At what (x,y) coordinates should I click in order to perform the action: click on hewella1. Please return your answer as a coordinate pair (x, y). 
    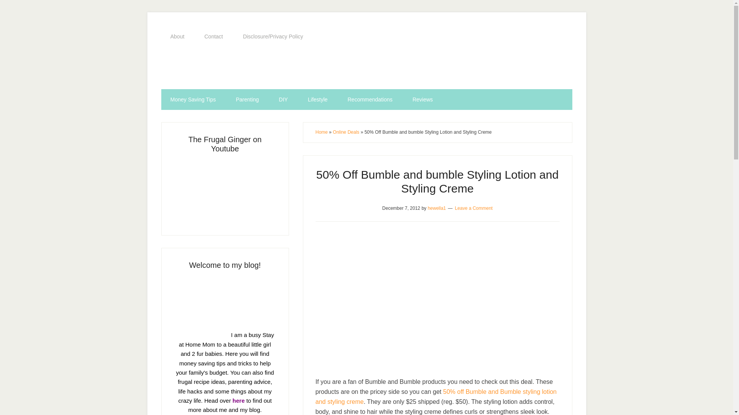
    Looking at the image, I should click on (436, 207).